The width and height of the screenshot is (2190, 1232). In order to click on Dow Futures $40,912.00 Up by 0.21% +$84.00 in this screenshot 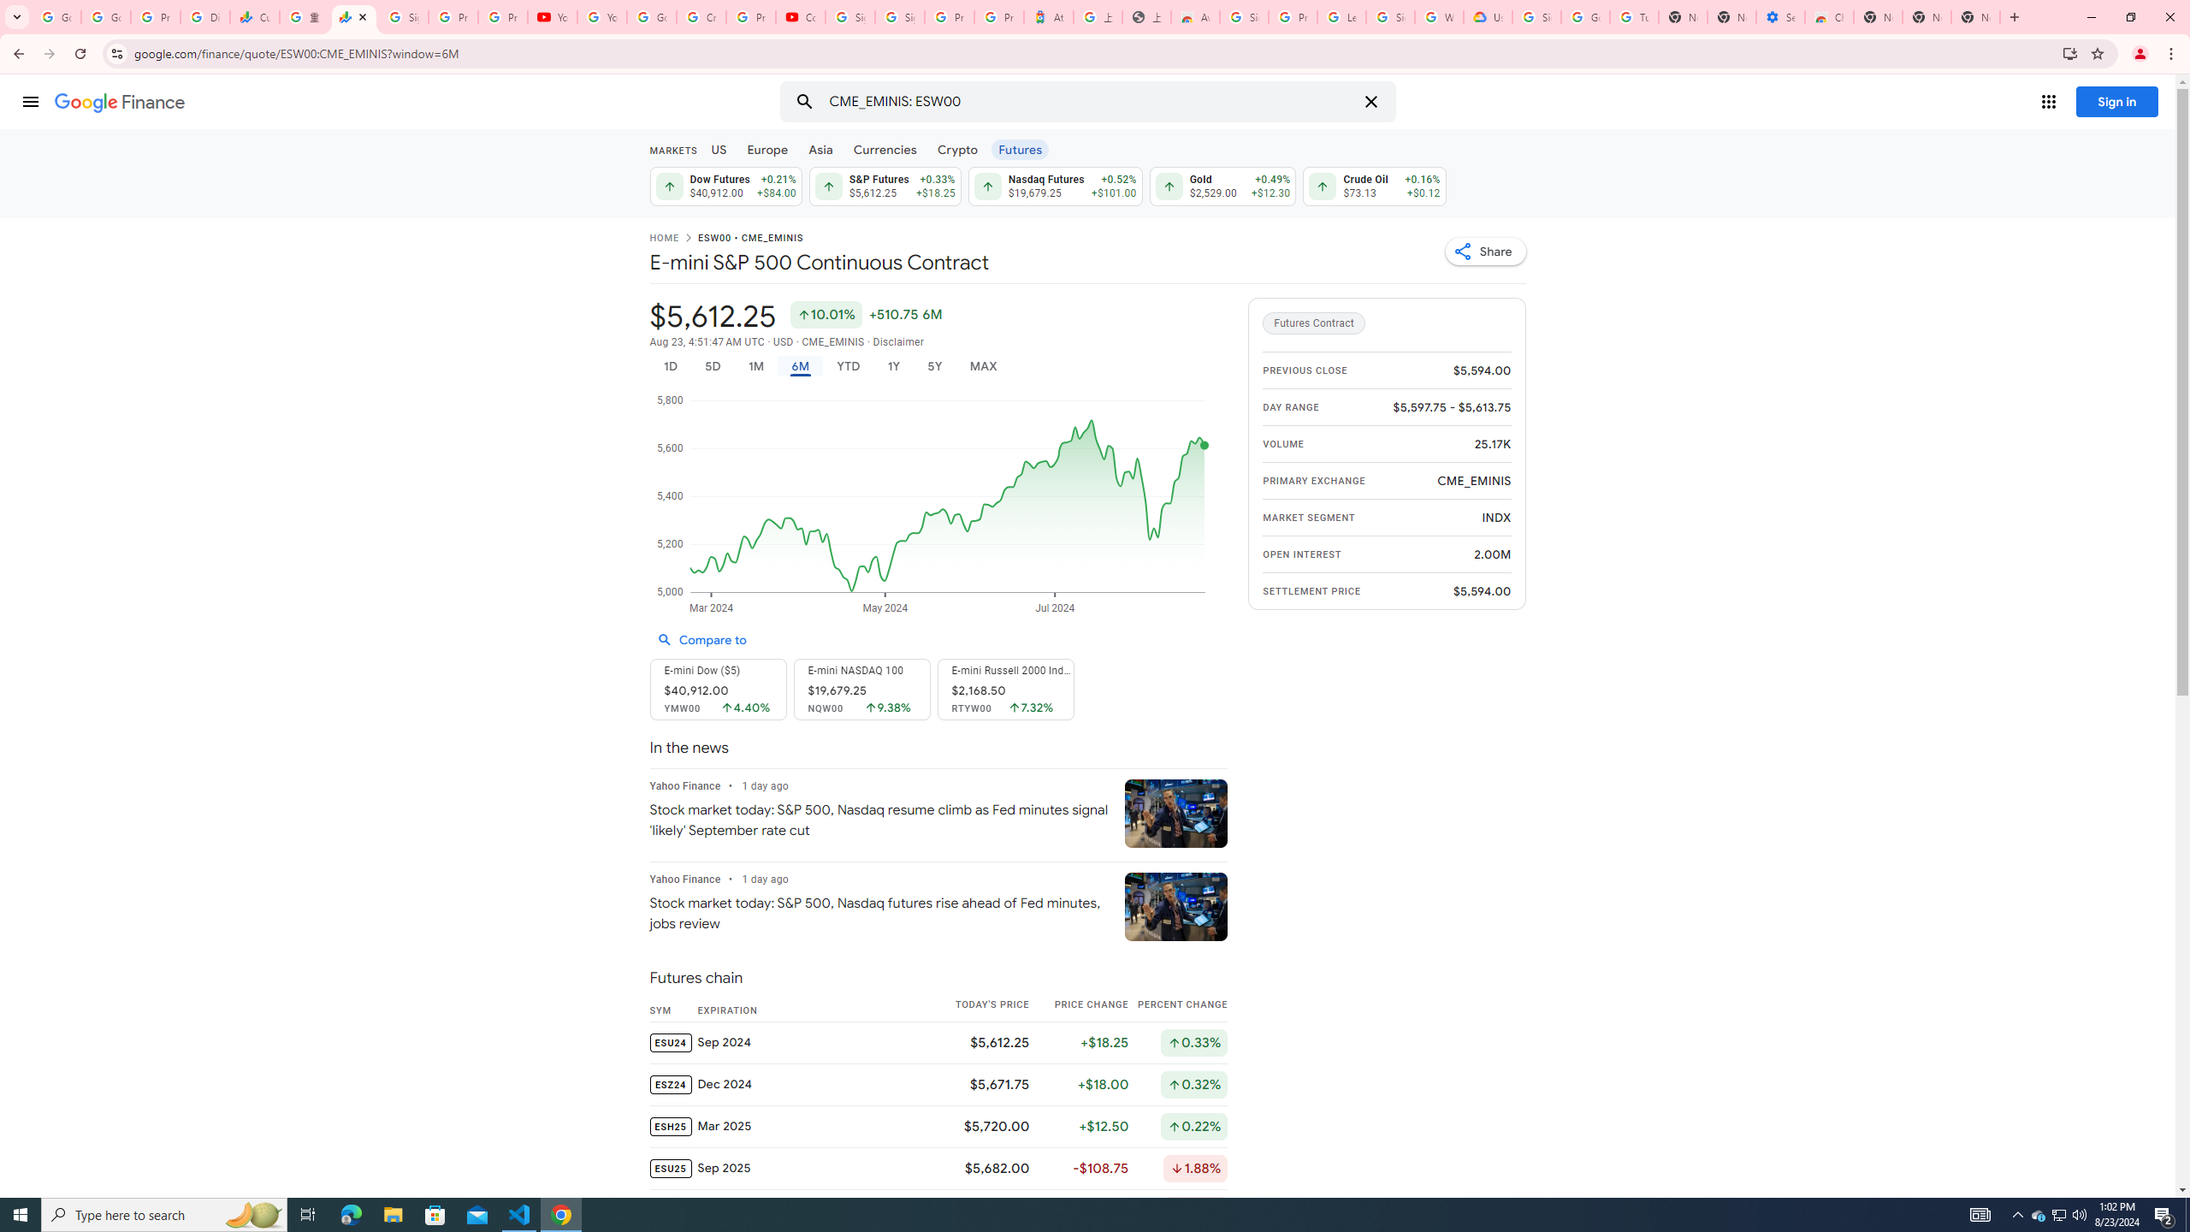, I will do `click(724, 186)`.